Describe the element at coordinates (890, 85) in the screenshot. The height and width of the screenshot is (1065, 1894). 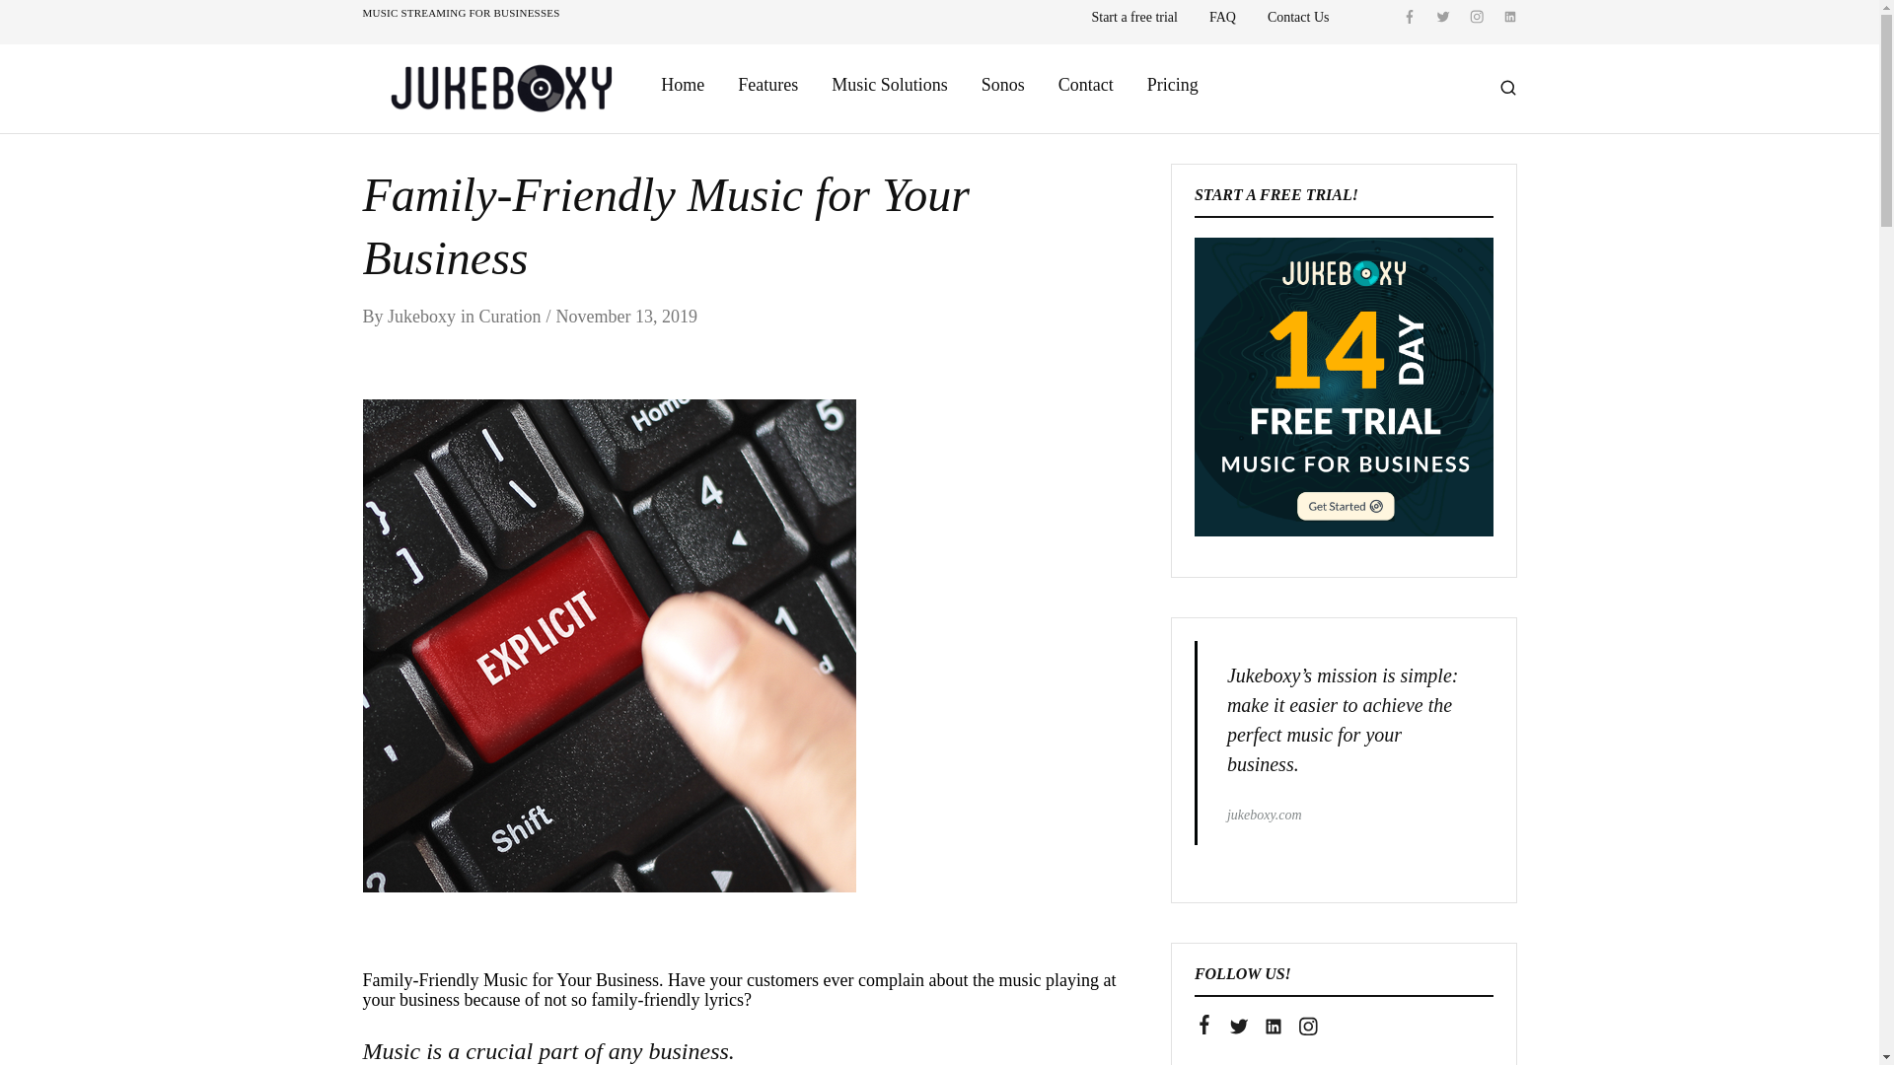
I see `Music Solutions` at that location.